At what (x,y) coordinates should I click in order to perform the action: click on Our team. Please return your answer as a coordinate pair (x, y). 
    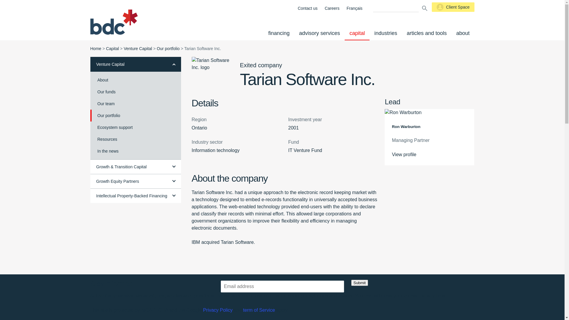
    Looking at the image, I should click on (135, 104).